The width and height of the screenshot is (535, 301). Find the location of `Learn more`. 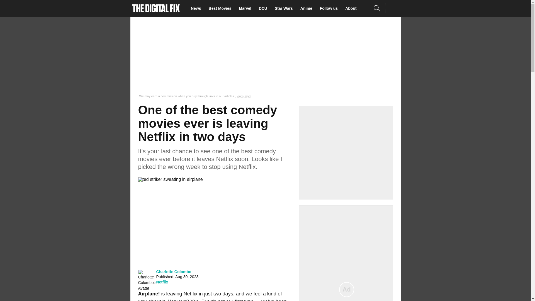

Learn more is located at coordinates (244, 96).